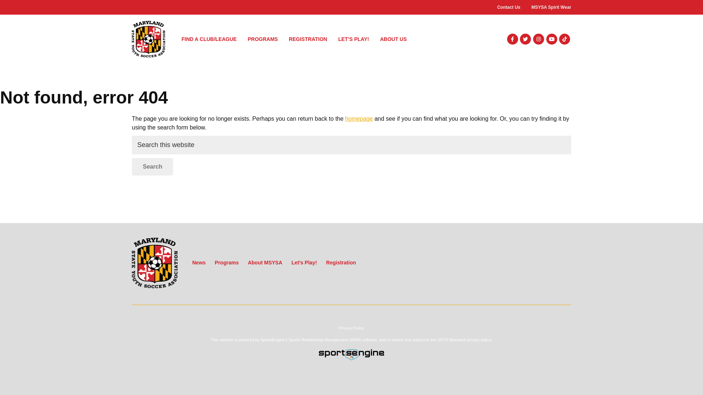 This screenshot has width=703, height=395. I want to click on Programs, so click(227, 262).